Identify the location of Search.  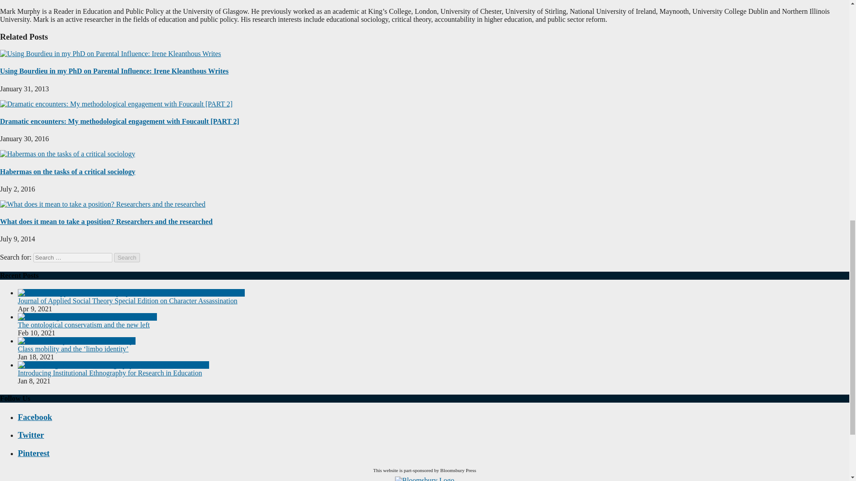
(127, 257).